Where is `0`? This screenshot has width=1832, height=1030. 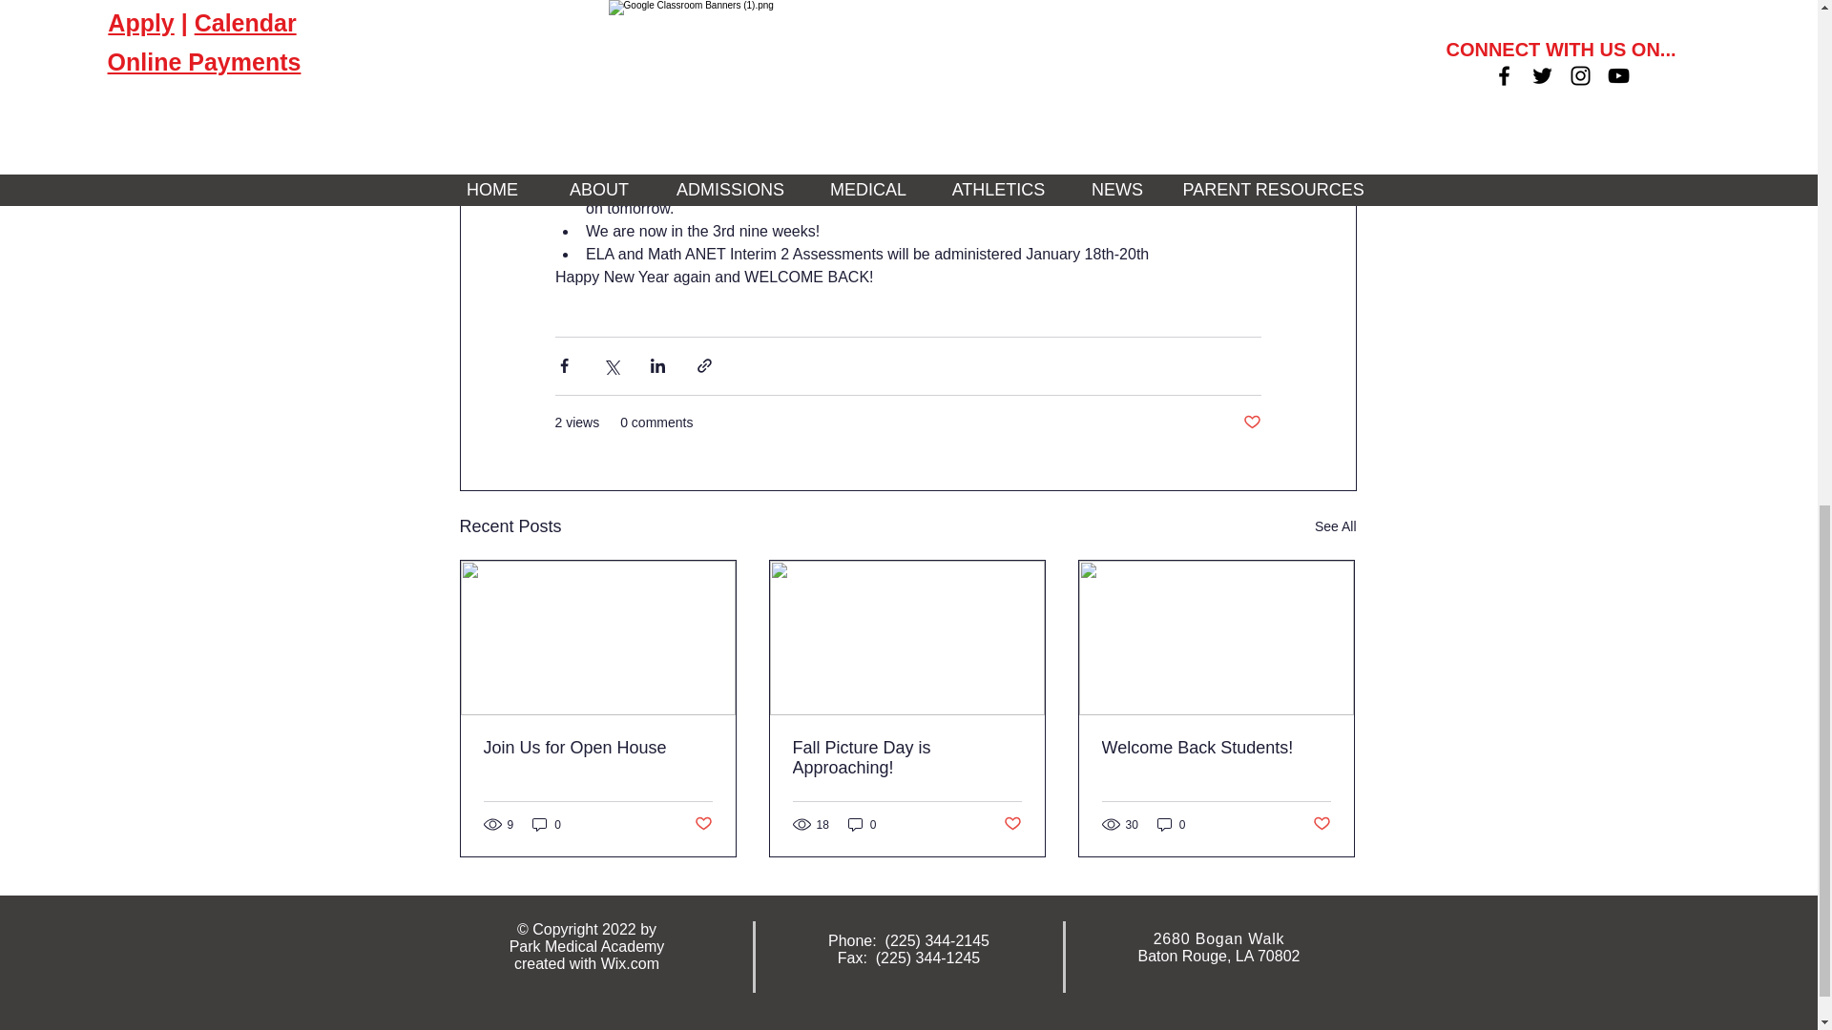 0 is located at coordinates (546, 824).